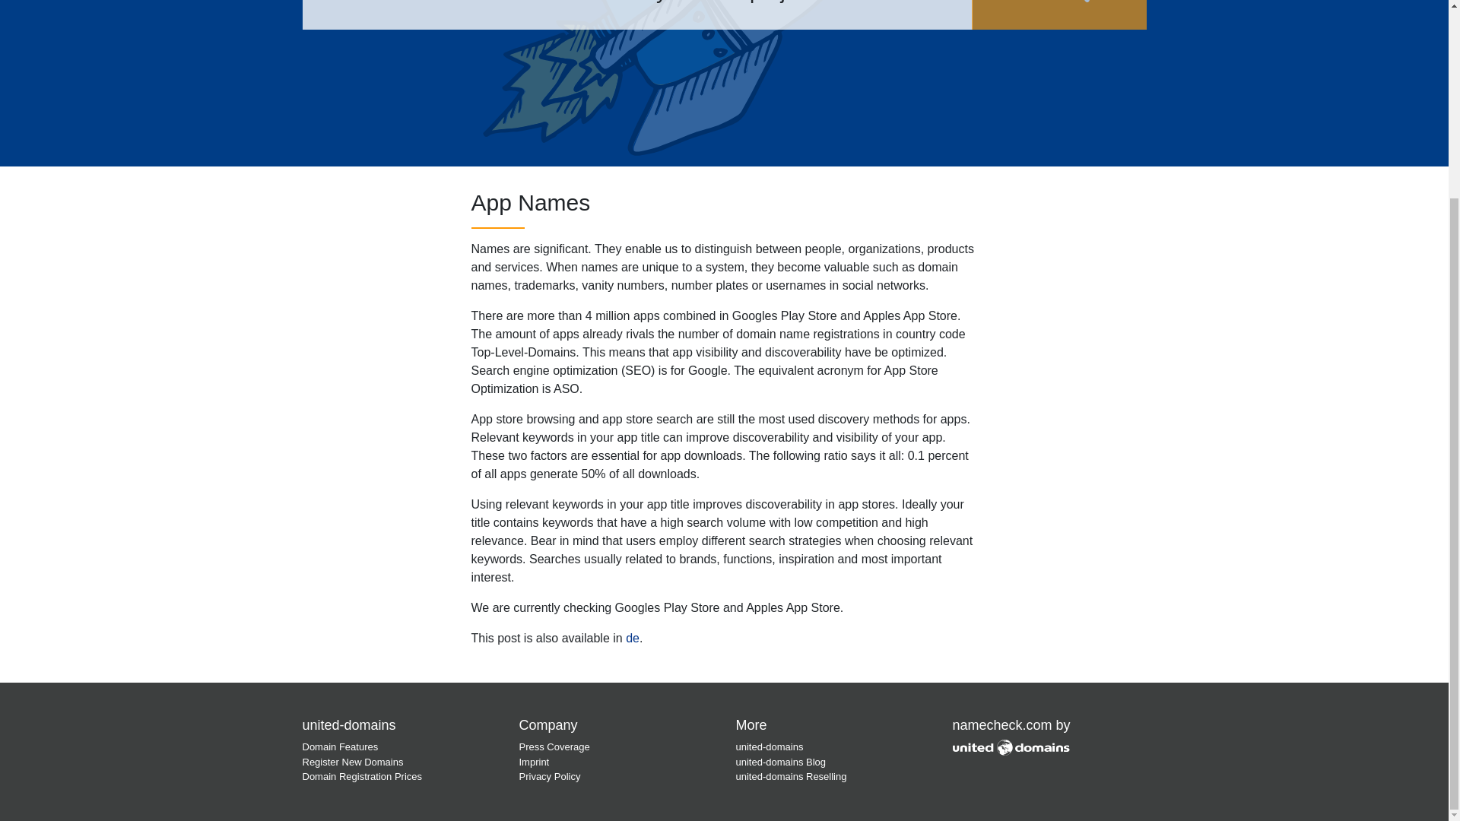  What do you see at coordinates (780, 762) in the screenshot?
I see `united-domains Blog` at bounding box center [780, 762].